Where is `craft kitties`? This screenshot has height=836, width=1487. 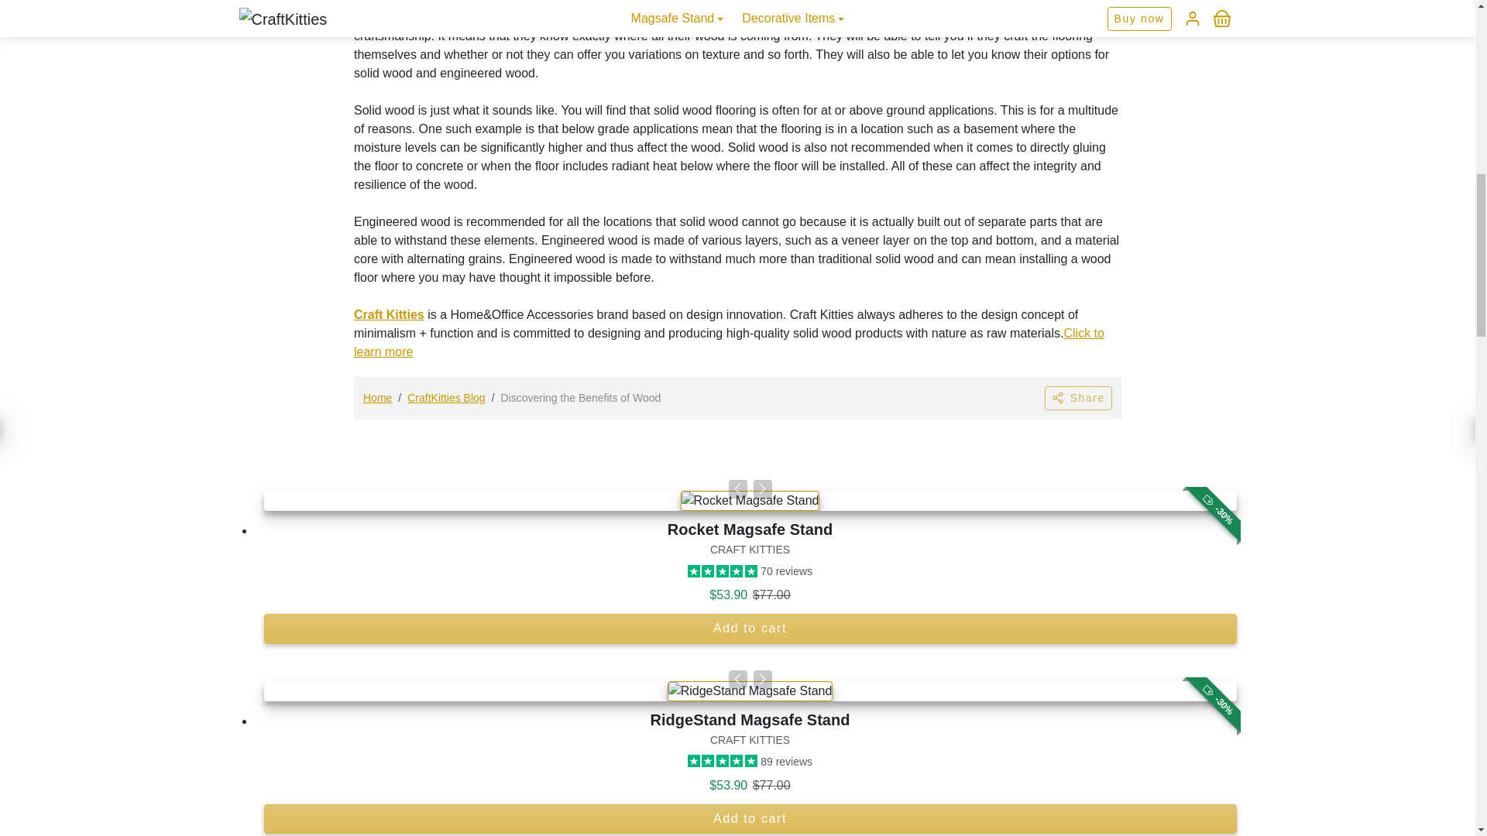
craft kitties is located at coordinates (729, 342).